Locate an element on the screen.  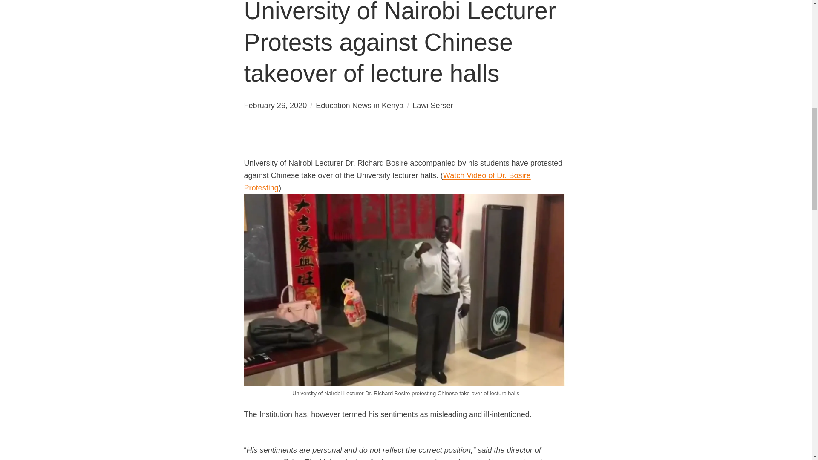
Watch Video of Dr. Bosire Protesting is located at coordinates (387, 181).